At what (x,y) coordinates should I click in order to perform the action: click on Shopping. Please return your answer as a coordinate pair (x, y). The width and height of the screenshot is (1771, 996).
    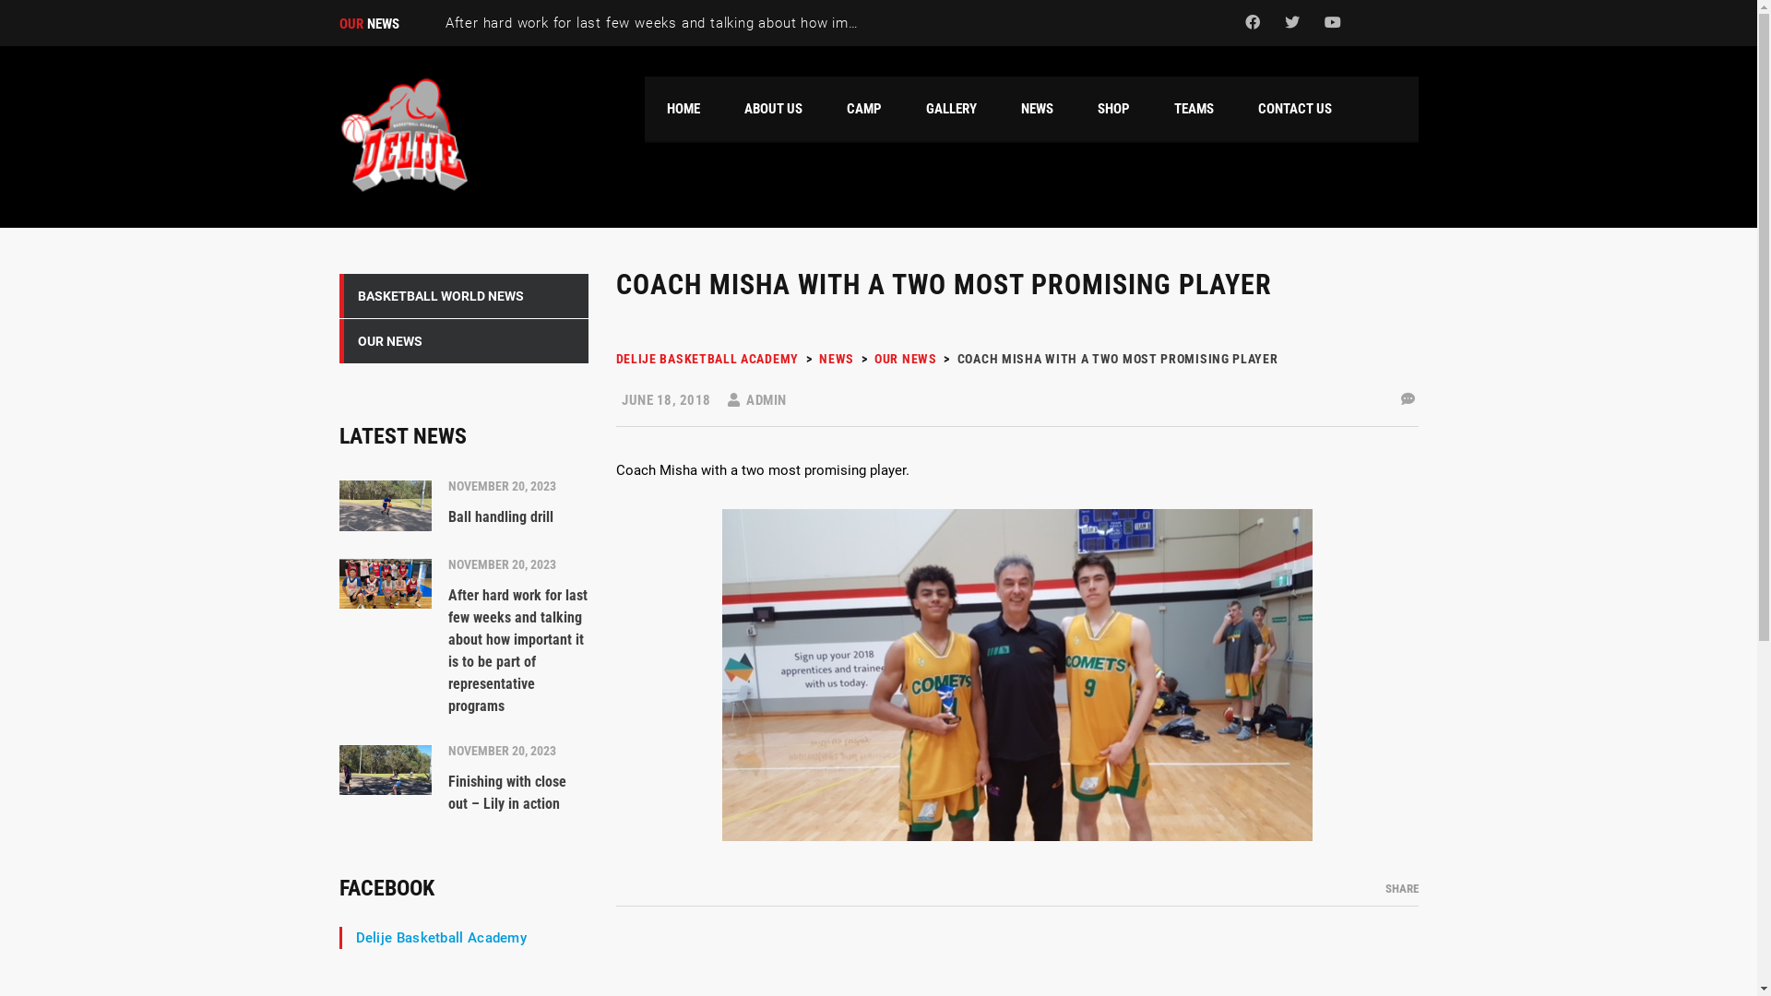
    Looking at the image, I should click on (939, 721).